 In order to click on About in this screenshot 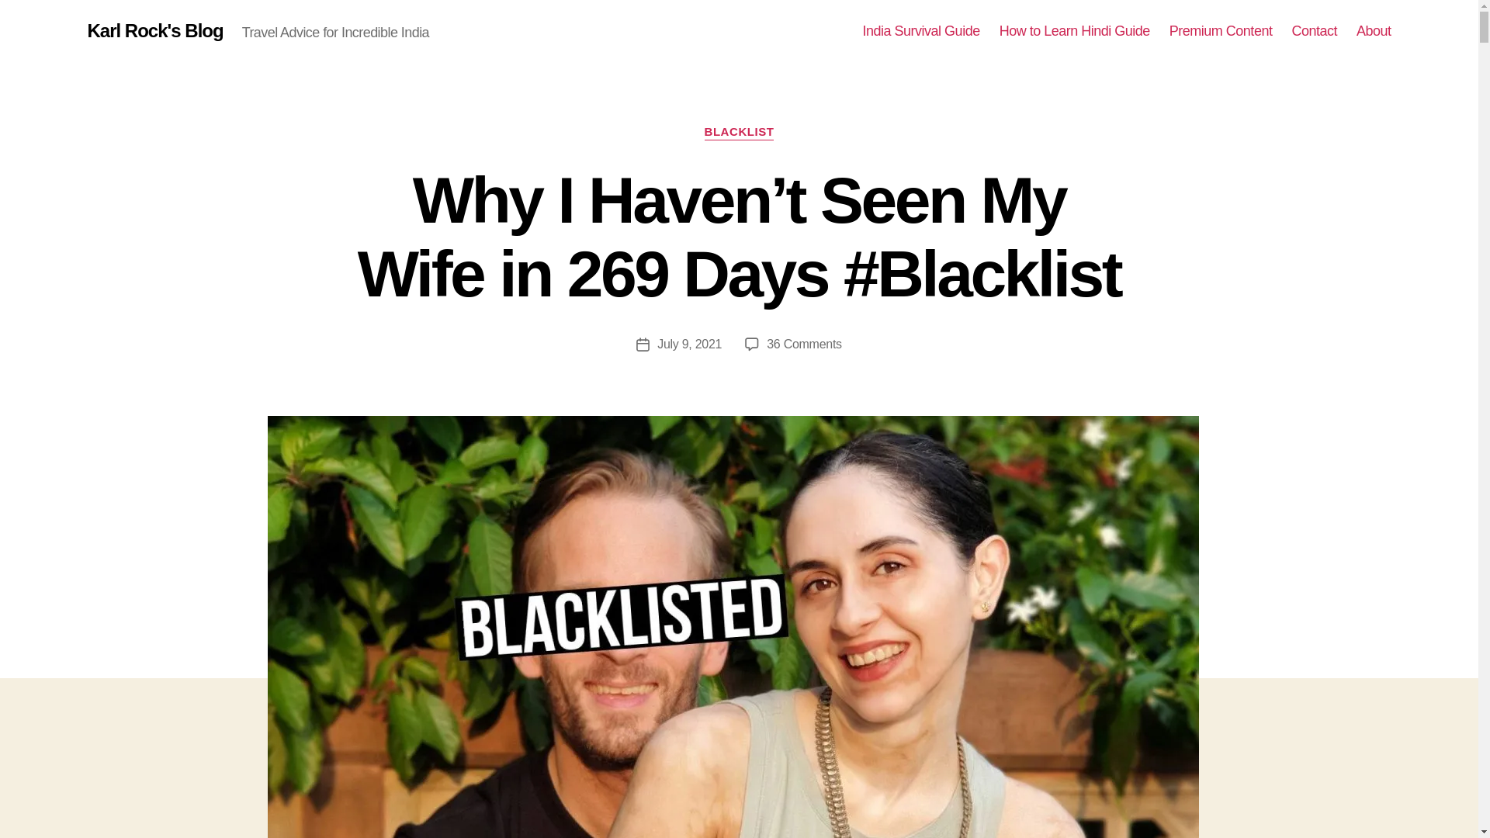, I will do `click(1374, 31)`.